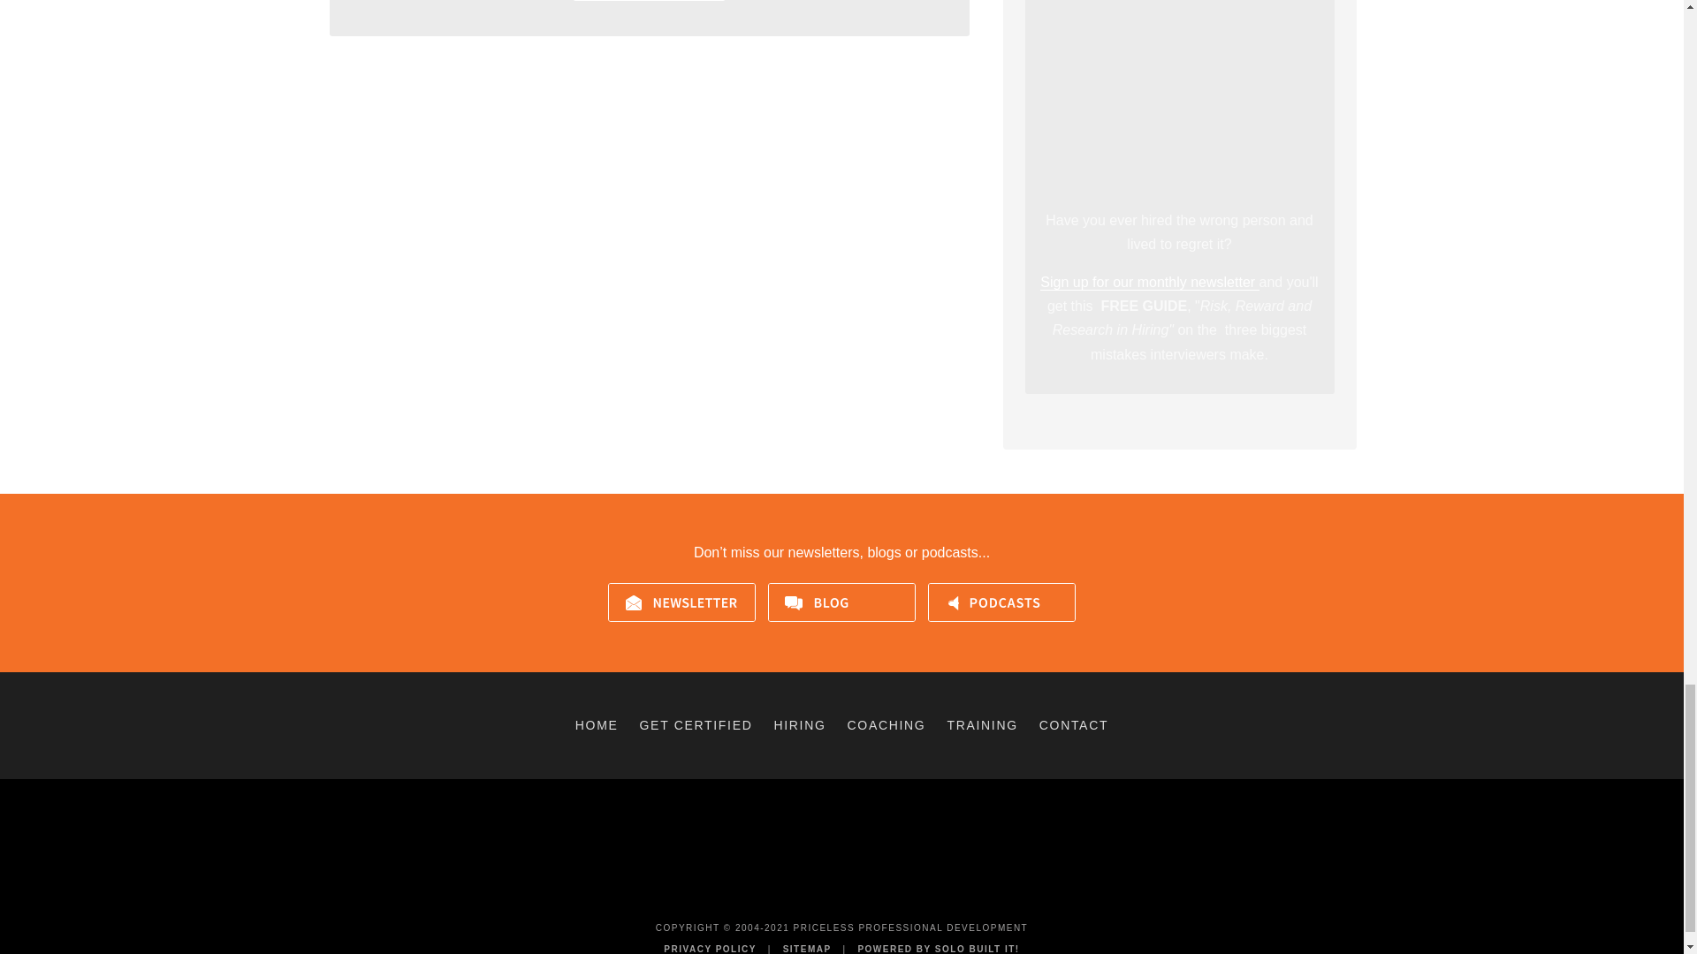 This screenshot has height=954, width=1697. Describe the element at coordinates (803, 896) in the screenshot. I see `Priceless Professional on Facebook` at that location.